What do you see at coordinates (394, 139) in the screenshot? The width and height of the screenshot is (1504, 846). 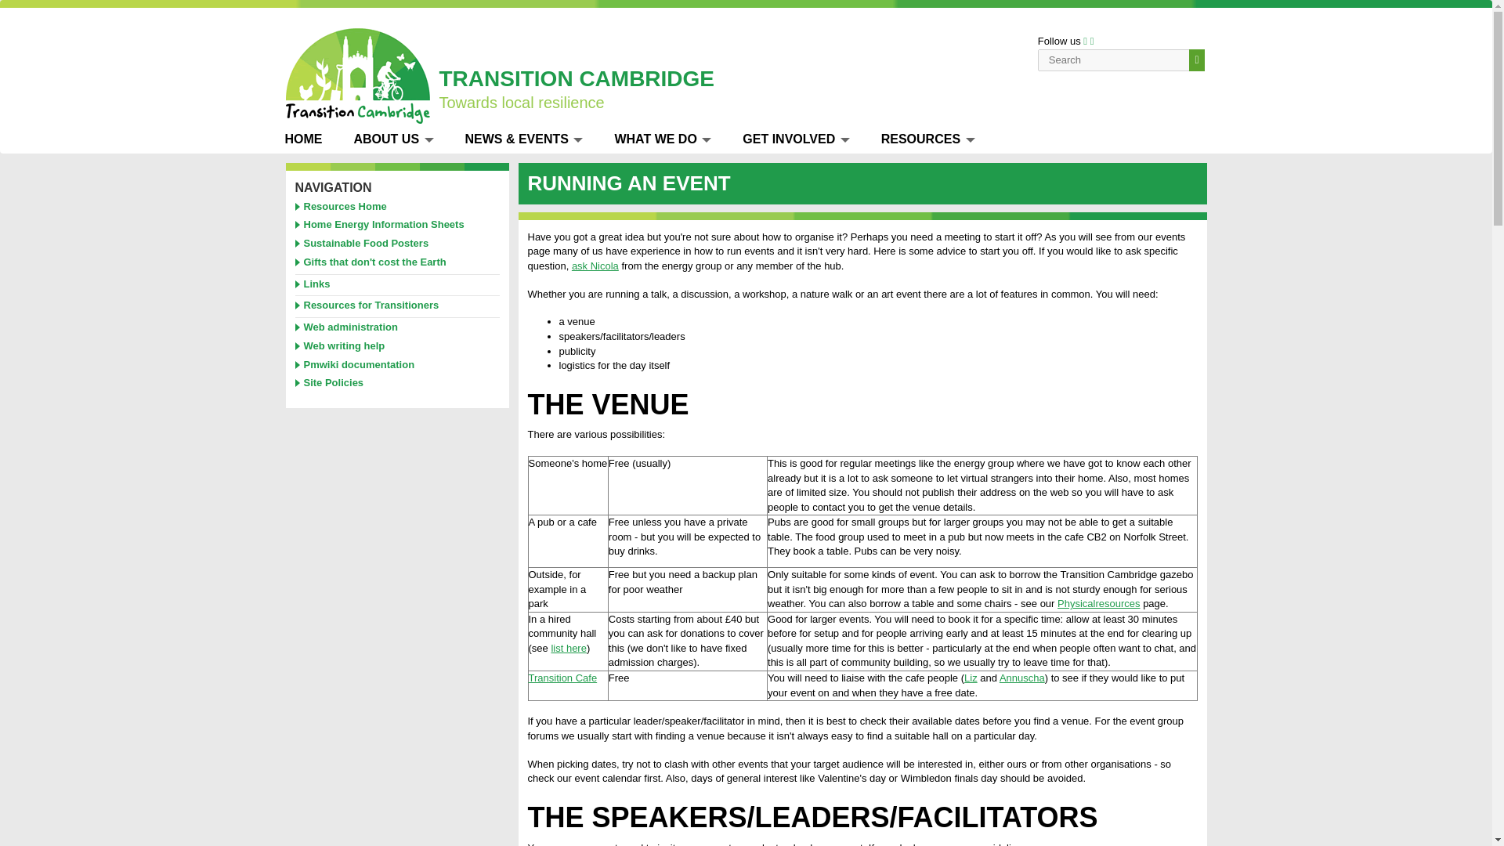 I see `ABOUT US` at bounding box center [394, 139].